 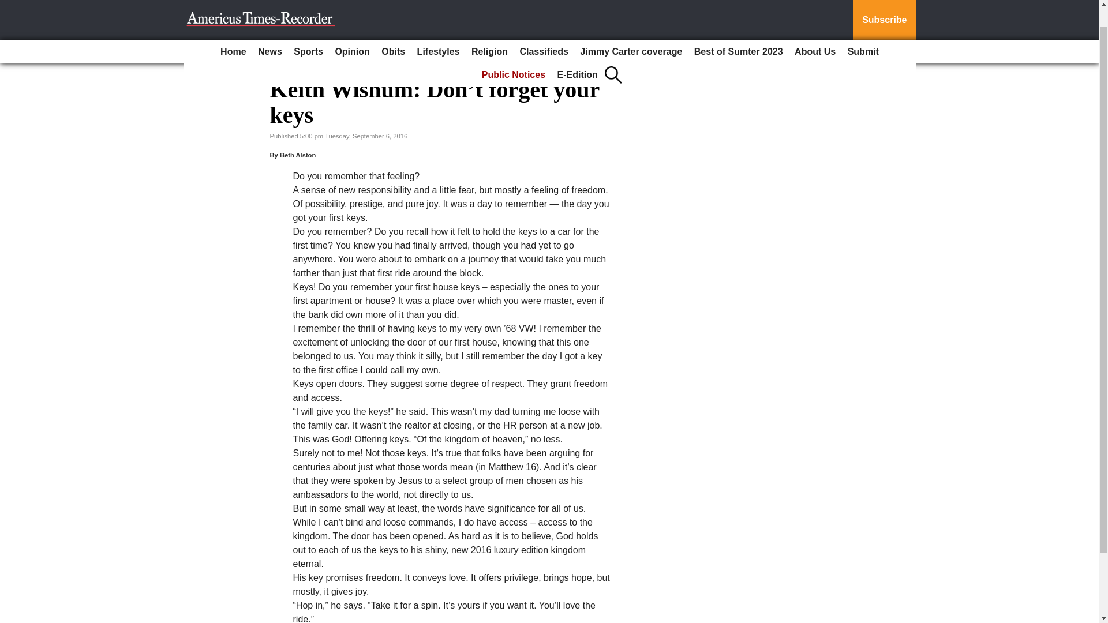 I want to click on Public Notices, so click(x=514, y=54).